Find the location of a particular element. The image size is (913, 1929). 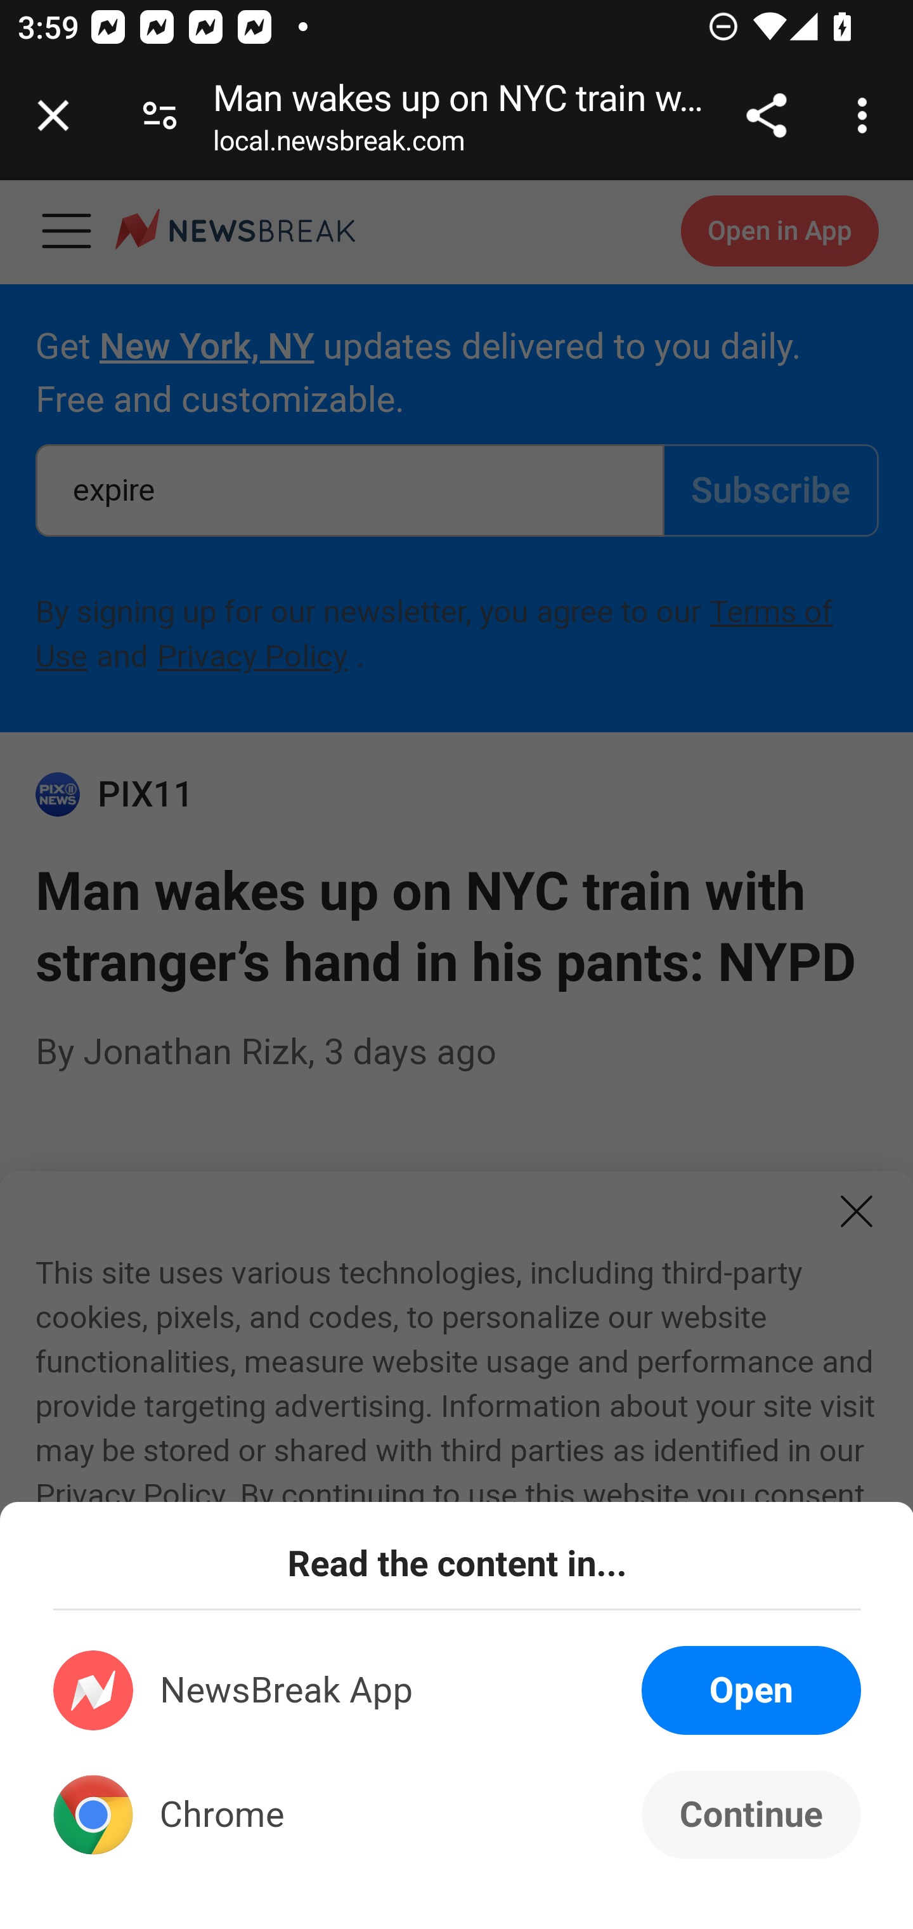

Continue is located at coordinates (751, 1815).